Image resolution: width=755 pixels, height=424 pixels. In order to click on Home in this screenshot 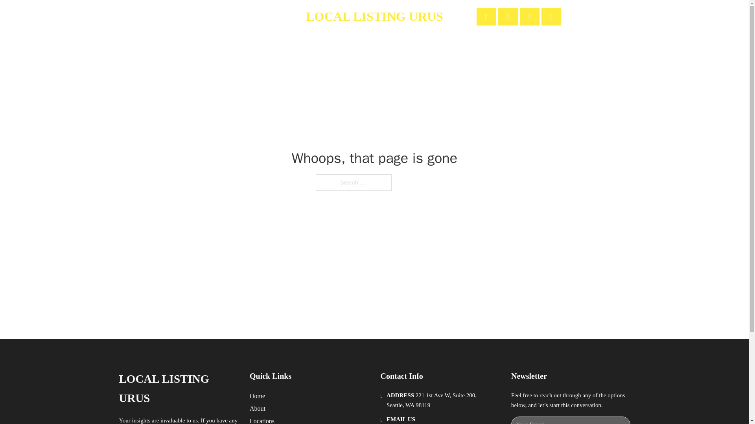, I will do `click(257, 396)`.